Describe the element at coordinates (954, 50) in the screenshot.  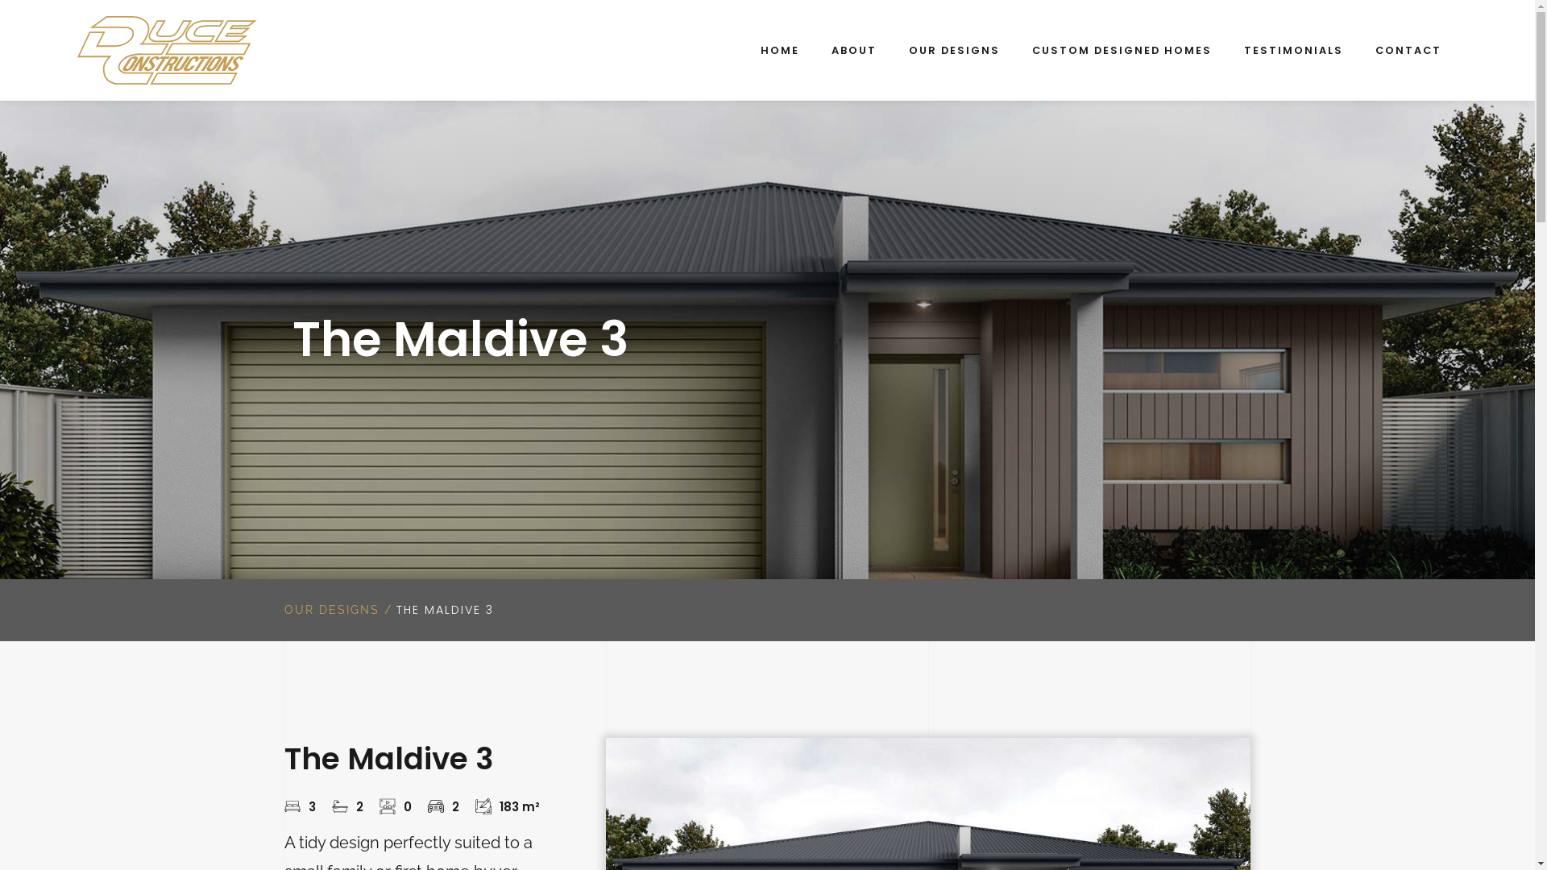
I see `OUR DESIGNS` at that location.